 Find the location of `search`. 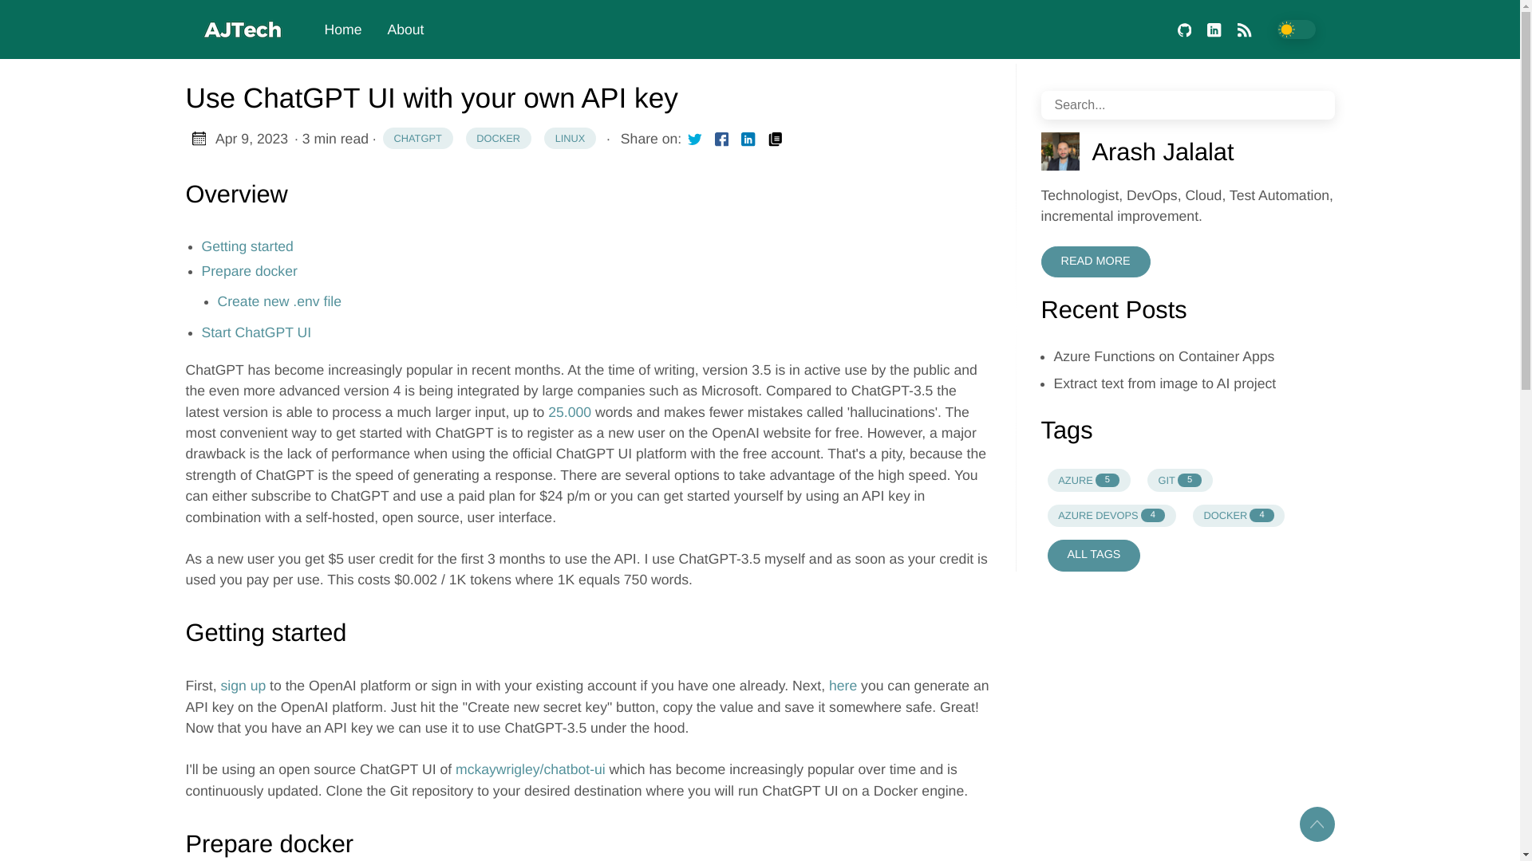

search is located at coordinates (843, 686).